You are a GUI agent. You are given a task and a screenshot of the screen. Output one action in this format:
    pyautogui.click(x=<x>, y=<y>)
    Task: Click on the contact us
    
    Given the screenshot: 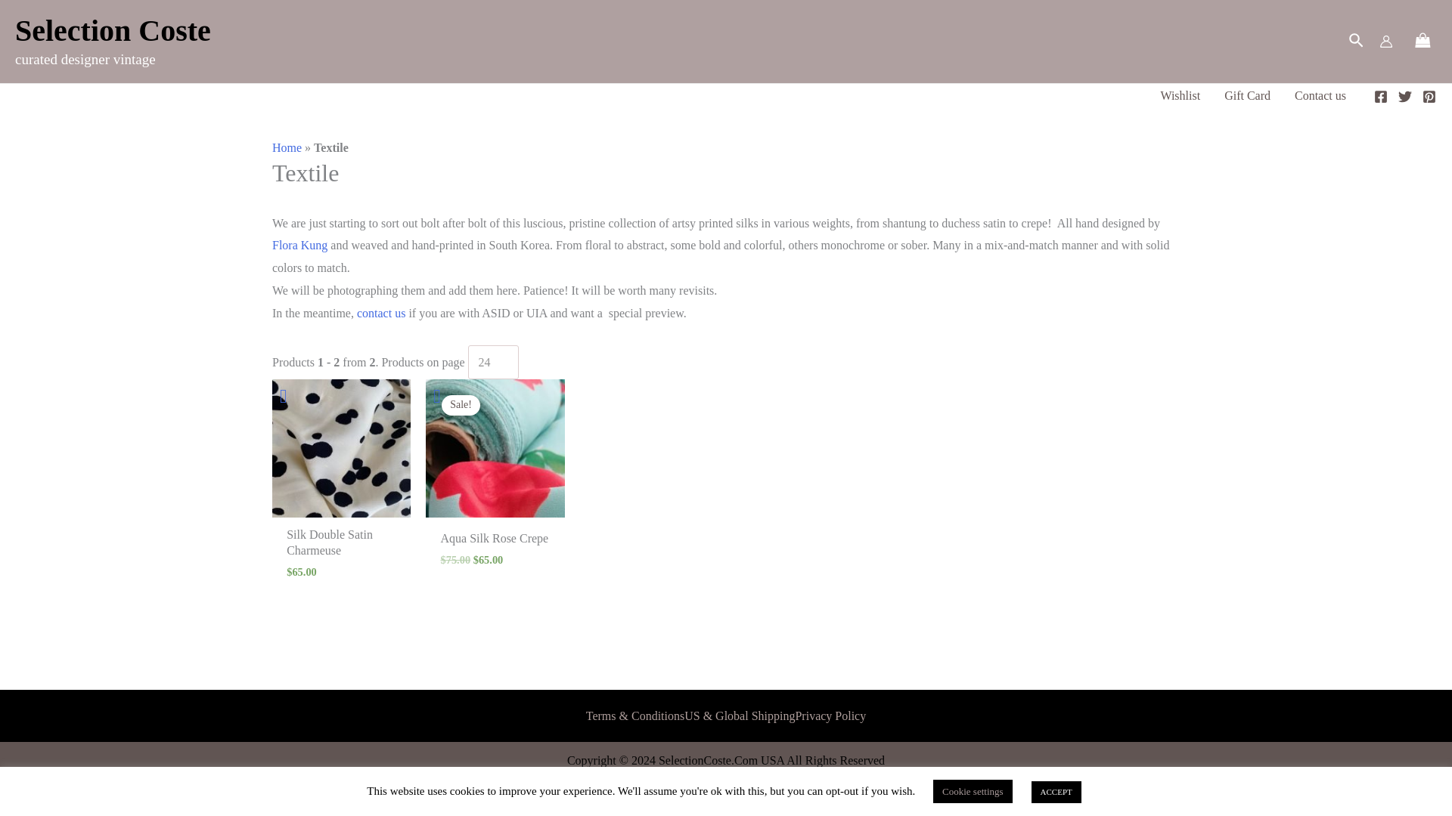 What is the action you would take?
    pyautogui.click(x=381, y=313)
    